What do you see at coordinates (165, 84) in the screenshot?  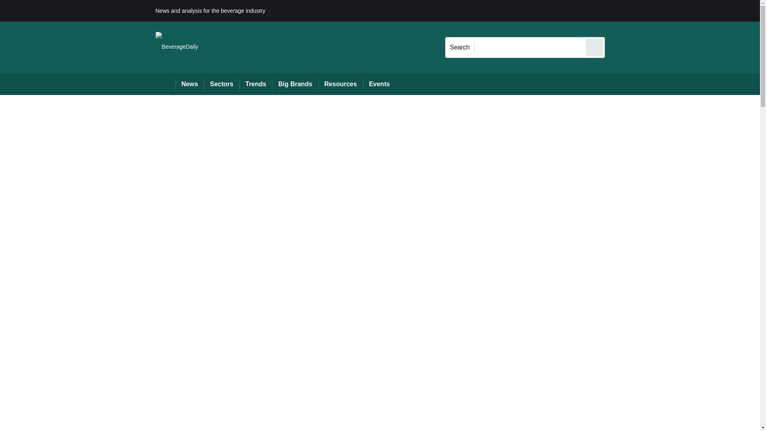 I see `Home` at bounding box center [165, 84].